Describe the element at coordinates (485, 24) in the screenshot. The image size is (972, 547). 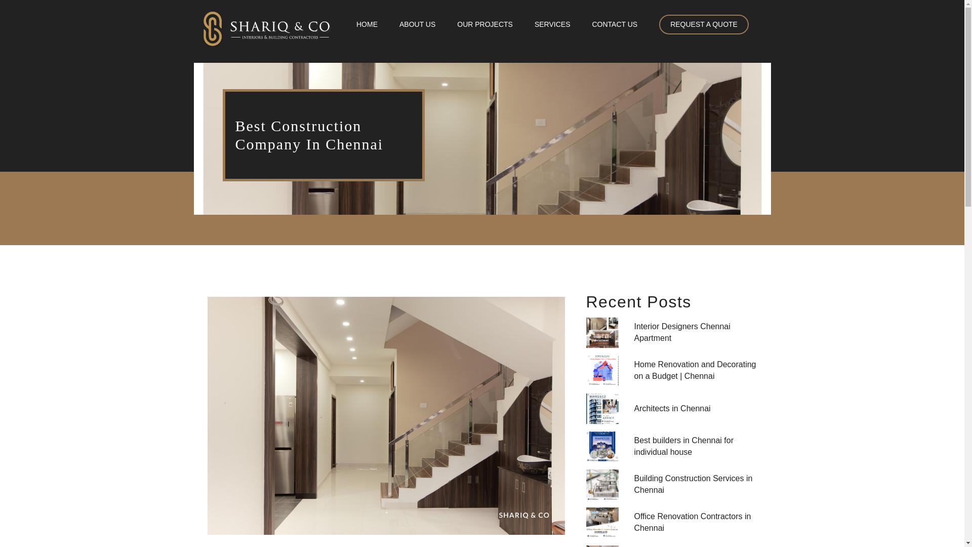
I see `OUR PROJECTS` at that location.